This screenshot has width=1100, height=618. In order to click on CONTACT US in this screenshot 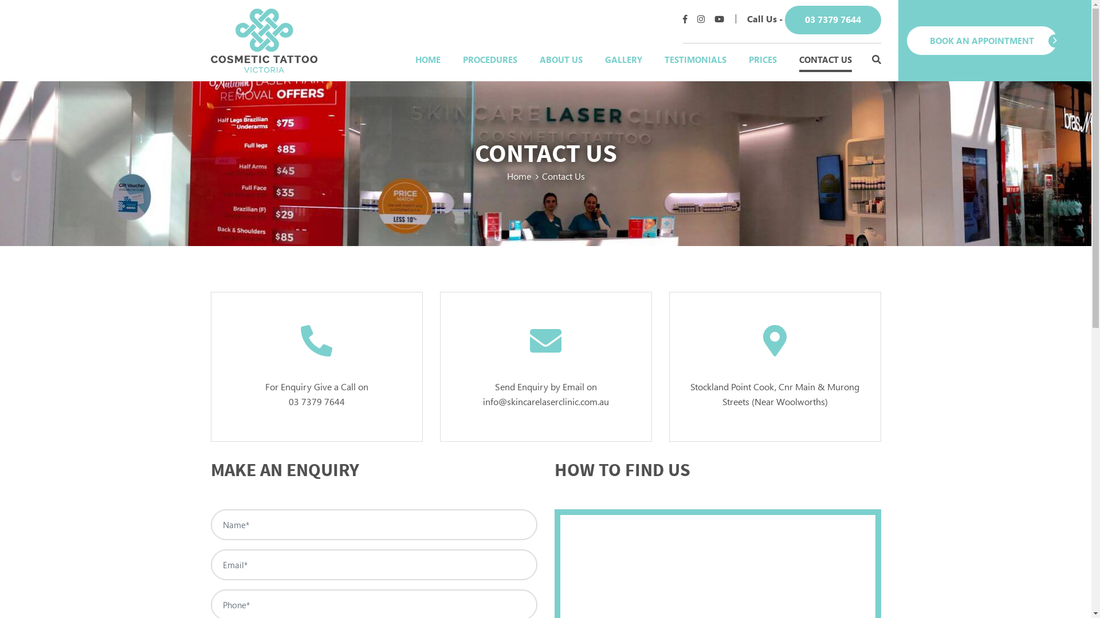, I will do `click(825, 60)`.